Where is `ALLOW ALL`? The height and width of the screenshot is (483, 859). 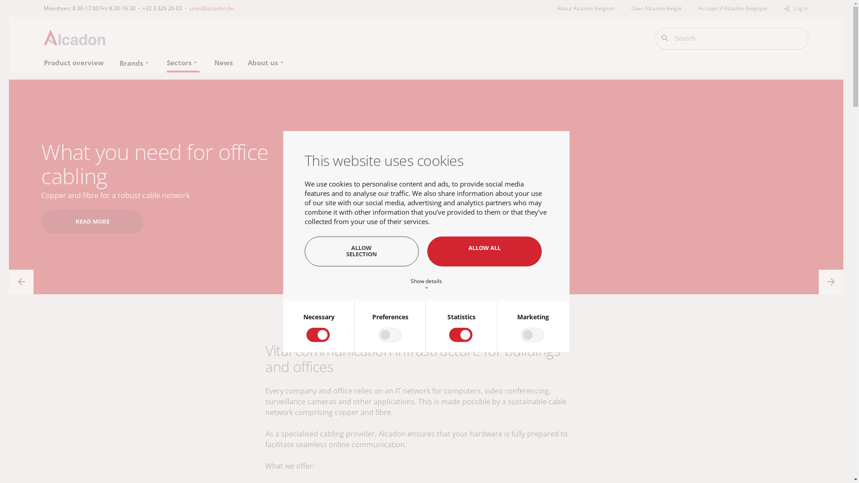
ALLOW ALL is located at coordinates (485, 251).